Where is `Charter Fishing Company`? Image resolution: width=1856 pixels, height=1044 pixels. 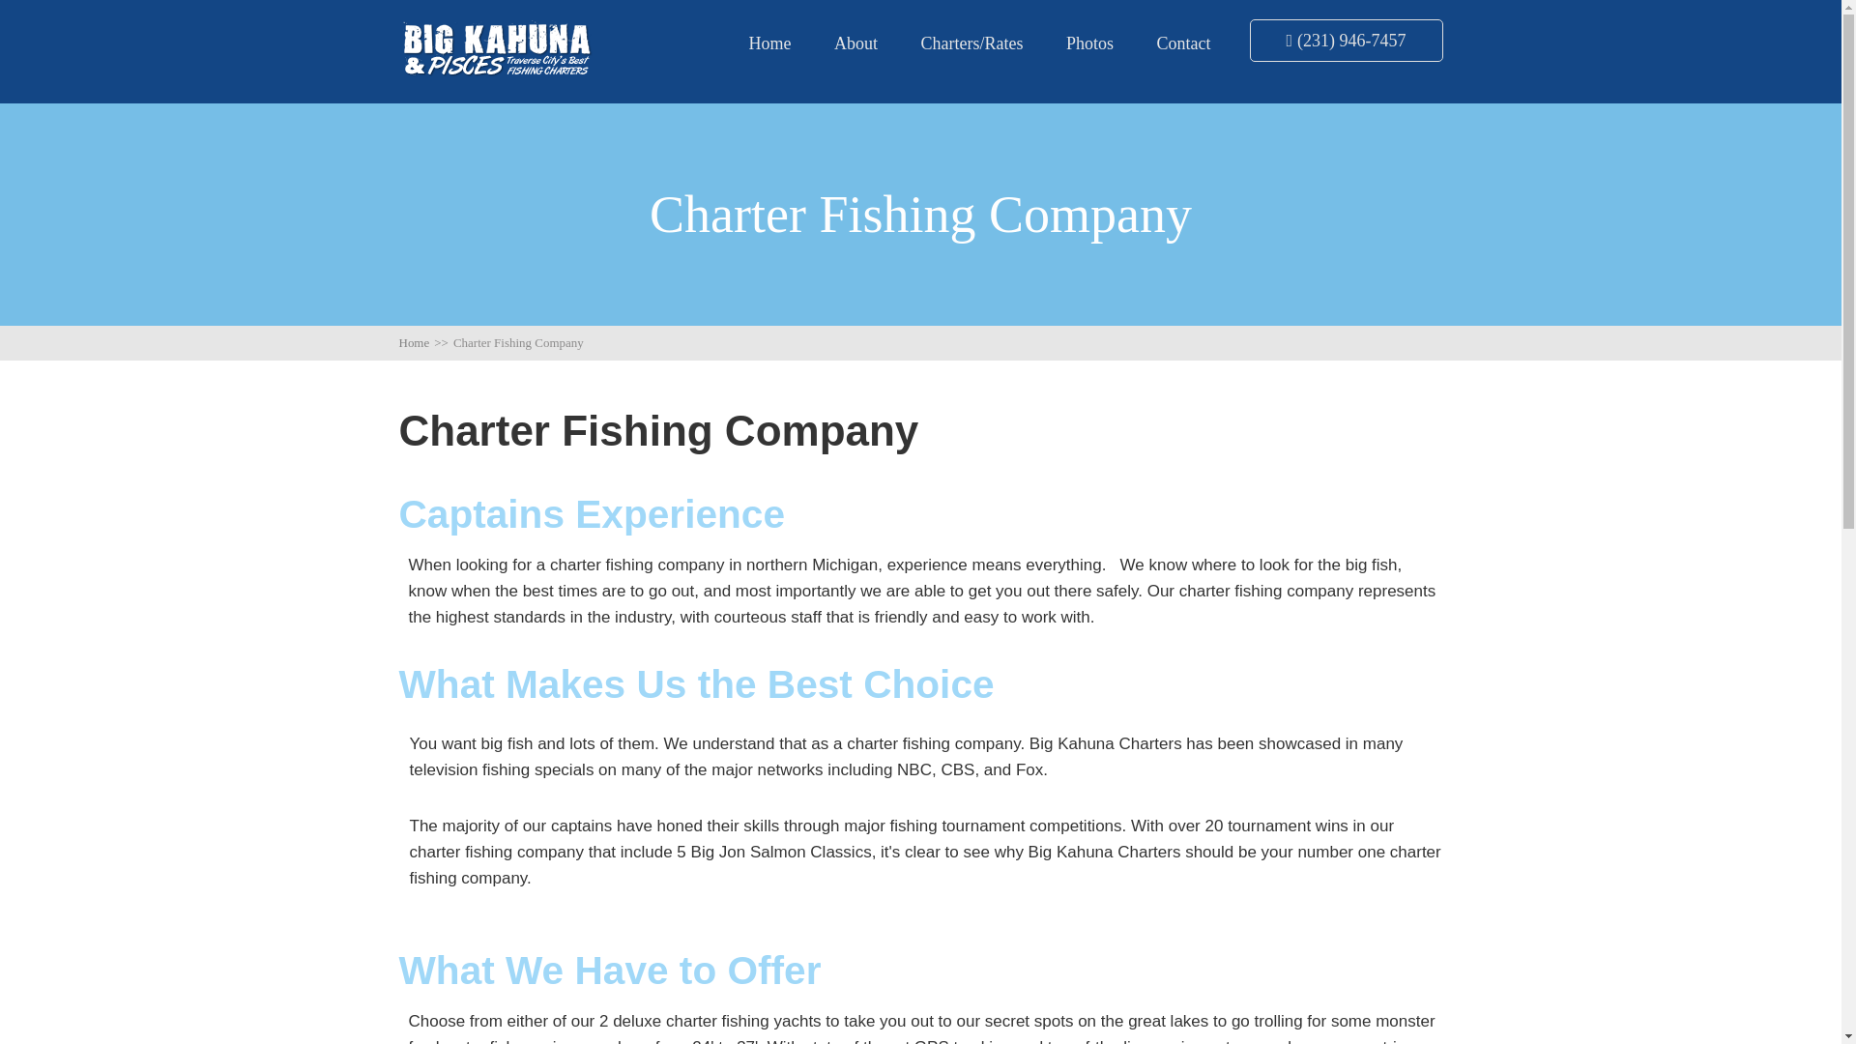 Charter Fishing Company is located at coordinates (518, 342).